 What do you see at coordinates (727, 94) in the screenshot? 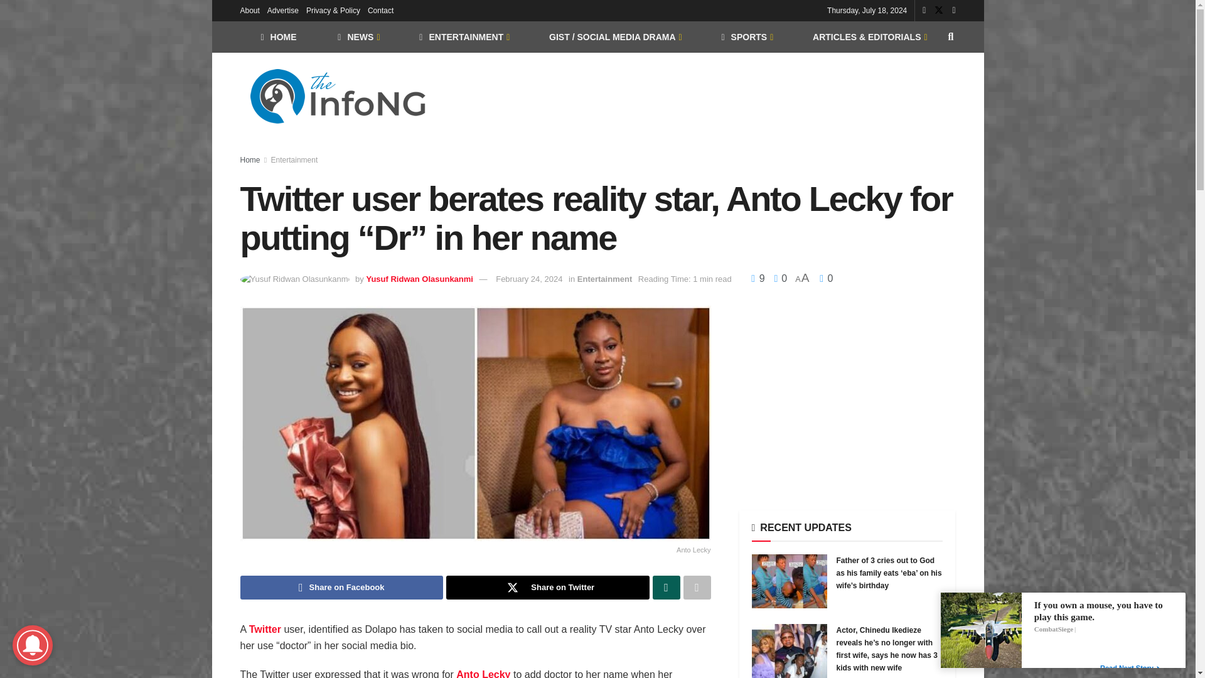
I see `Advertisement` at bounding box center [727, 94].